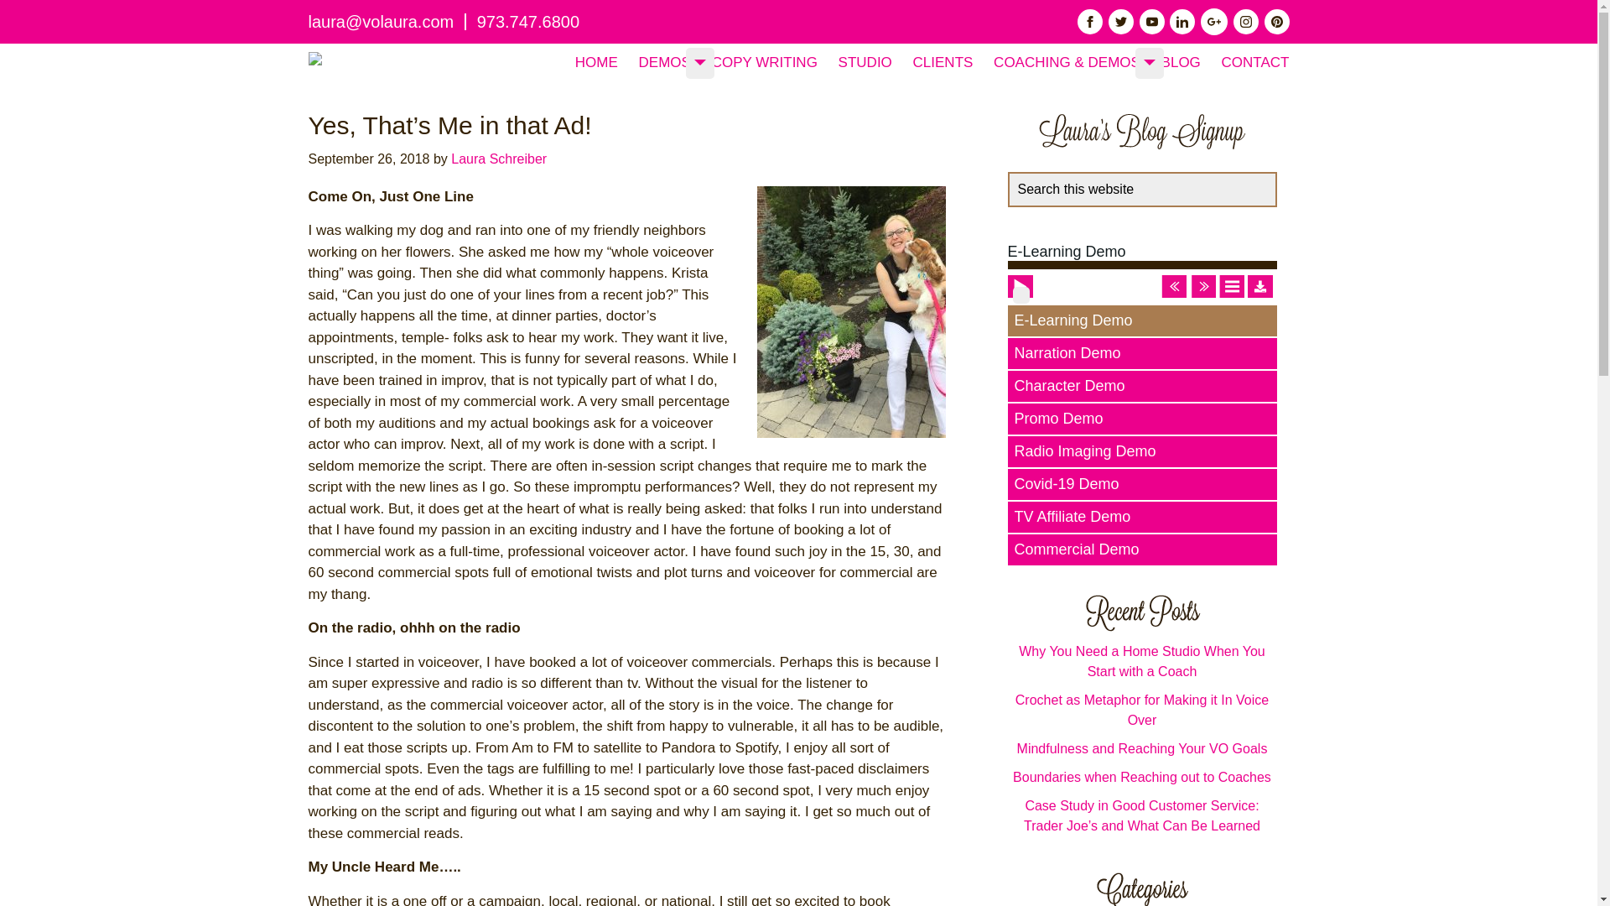 This screenshot has height=906, width=1610. Describe the element at coordinates (1283, 181) in the screenshot. I see `Search` at that location.